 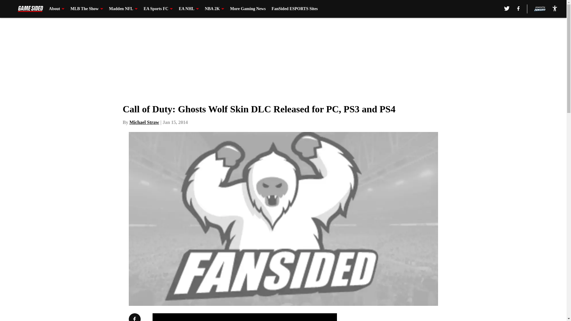 What do you see at coordinates (144, 122) in the screenshot?
I see `Michael Straw` at bounding box center [144, 122].